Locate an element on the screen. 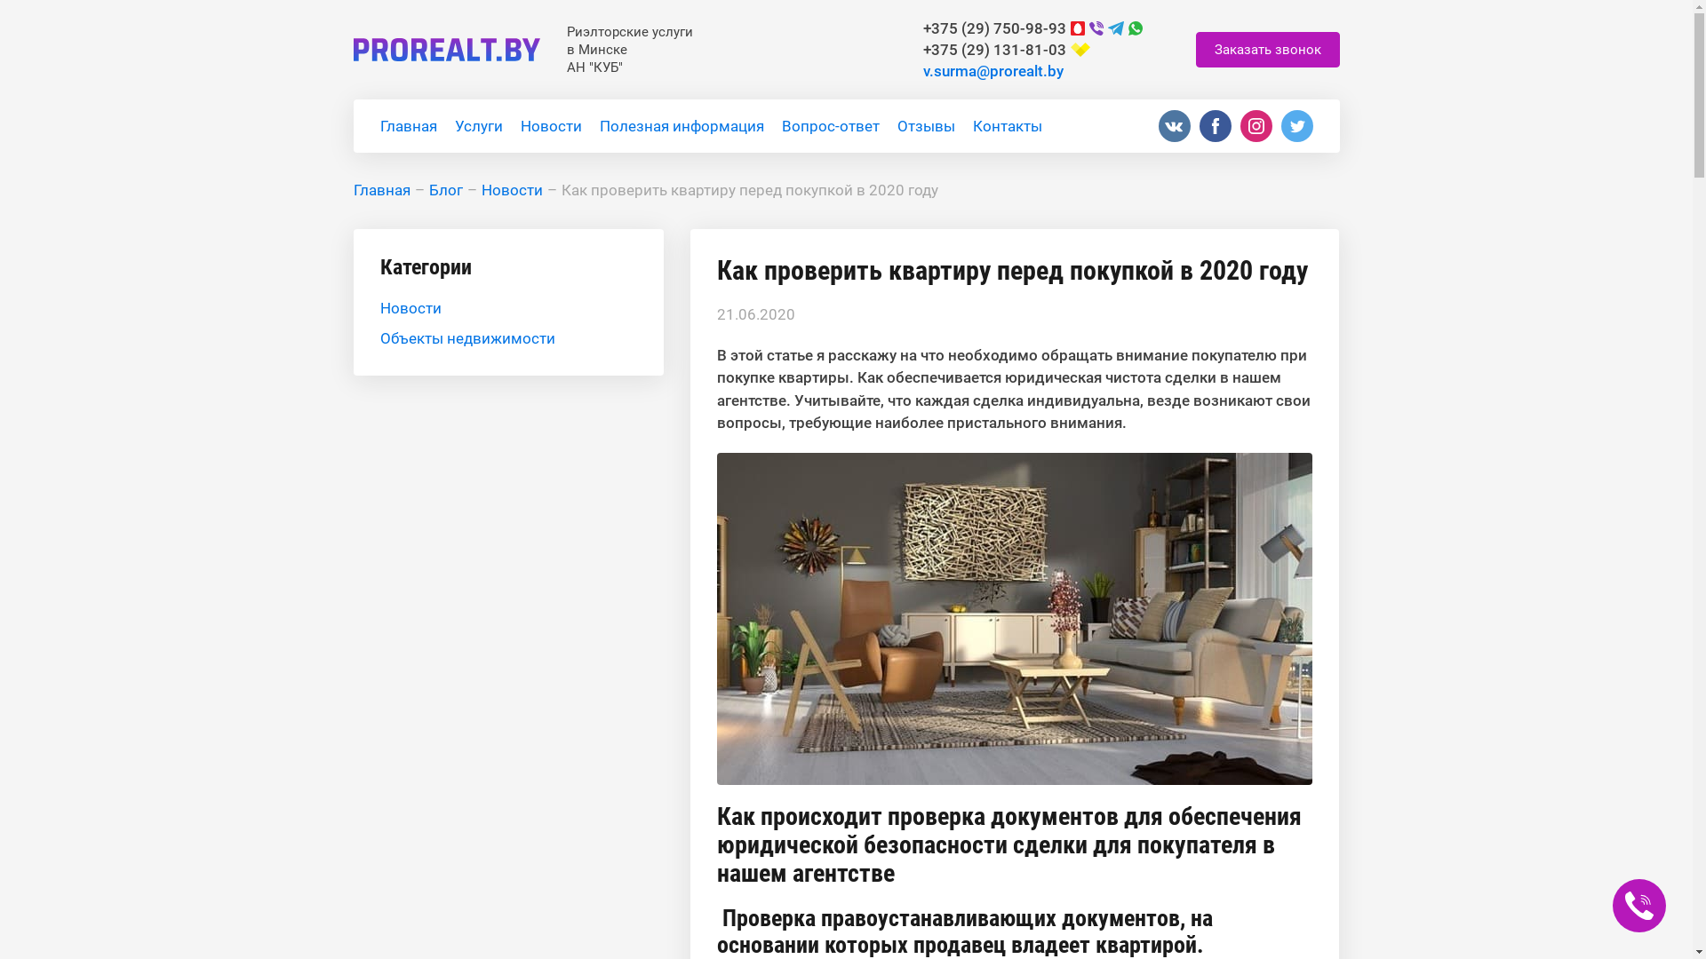  https://vk.com/syrma_rieltor is located at coordinates (1175, 126).